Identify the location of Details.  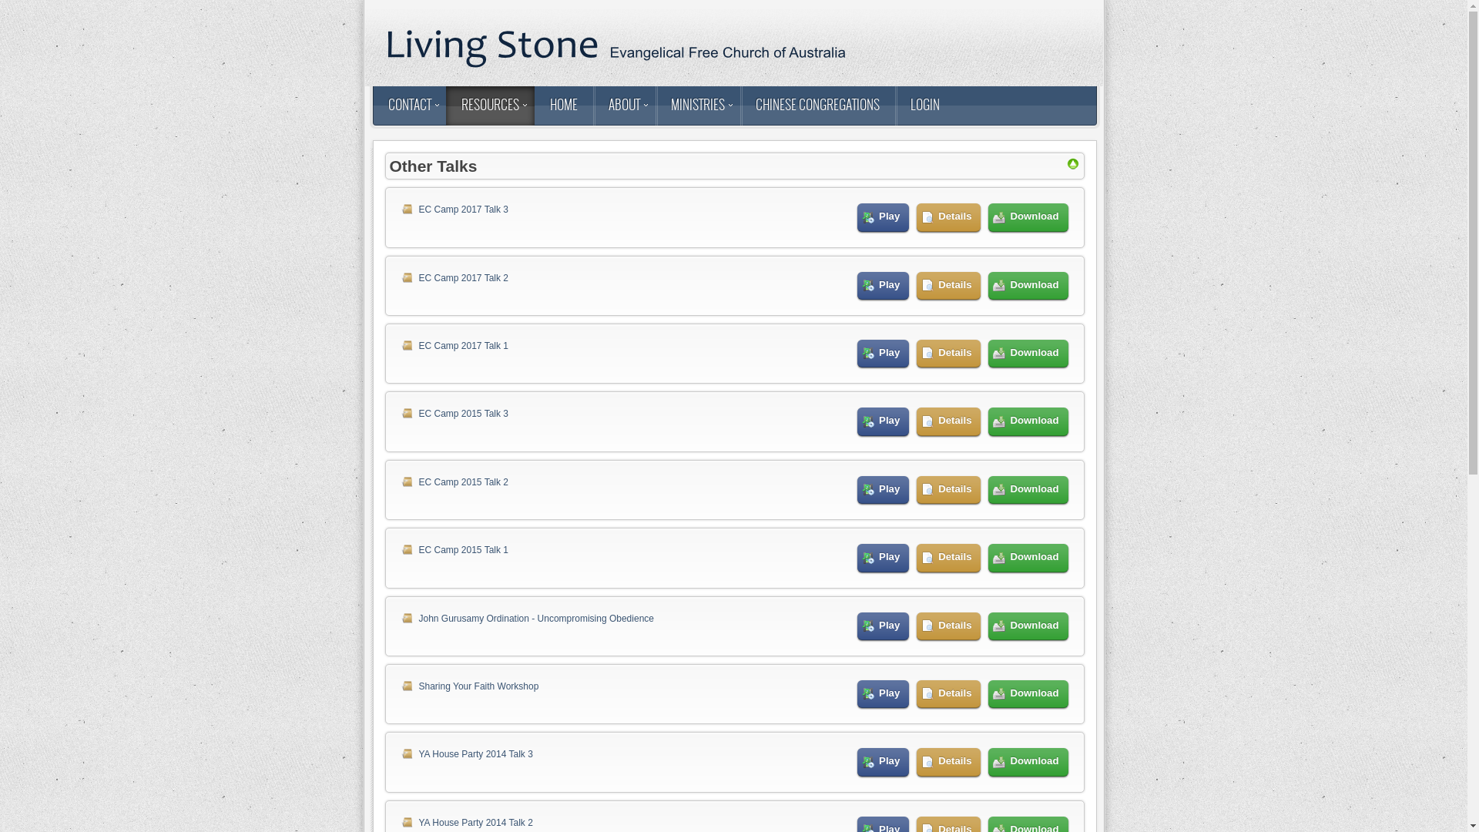
(949, 286).